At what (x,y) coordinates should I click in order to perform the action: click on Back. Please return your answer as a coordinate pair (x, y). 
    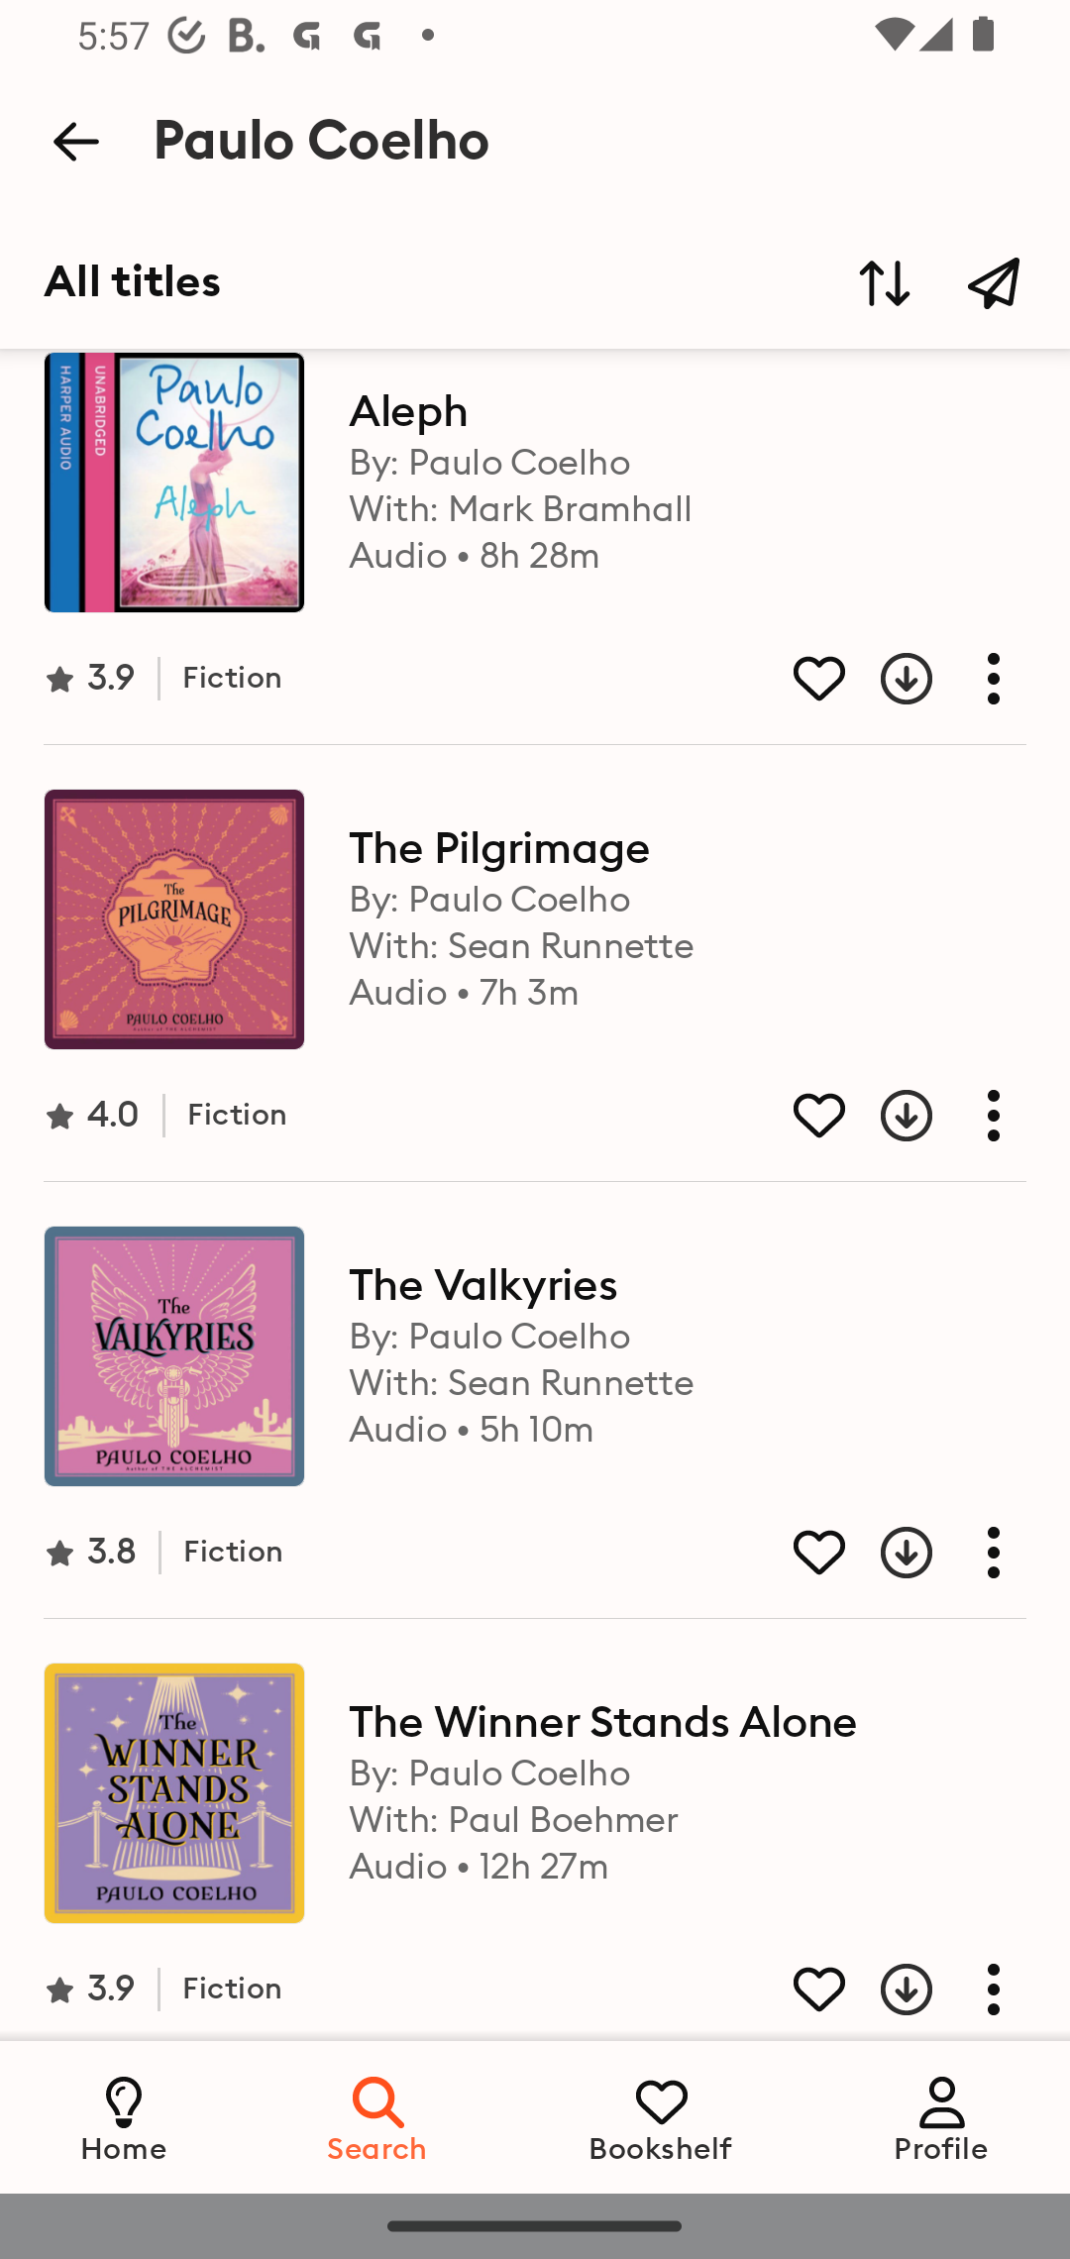
    Looking at the image, I should click on (75, 142).